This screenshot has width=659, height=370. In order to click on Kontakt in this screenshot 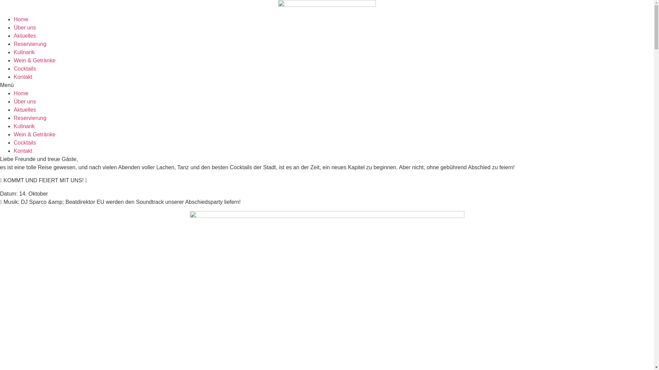, I will do `click(23, 77)`.